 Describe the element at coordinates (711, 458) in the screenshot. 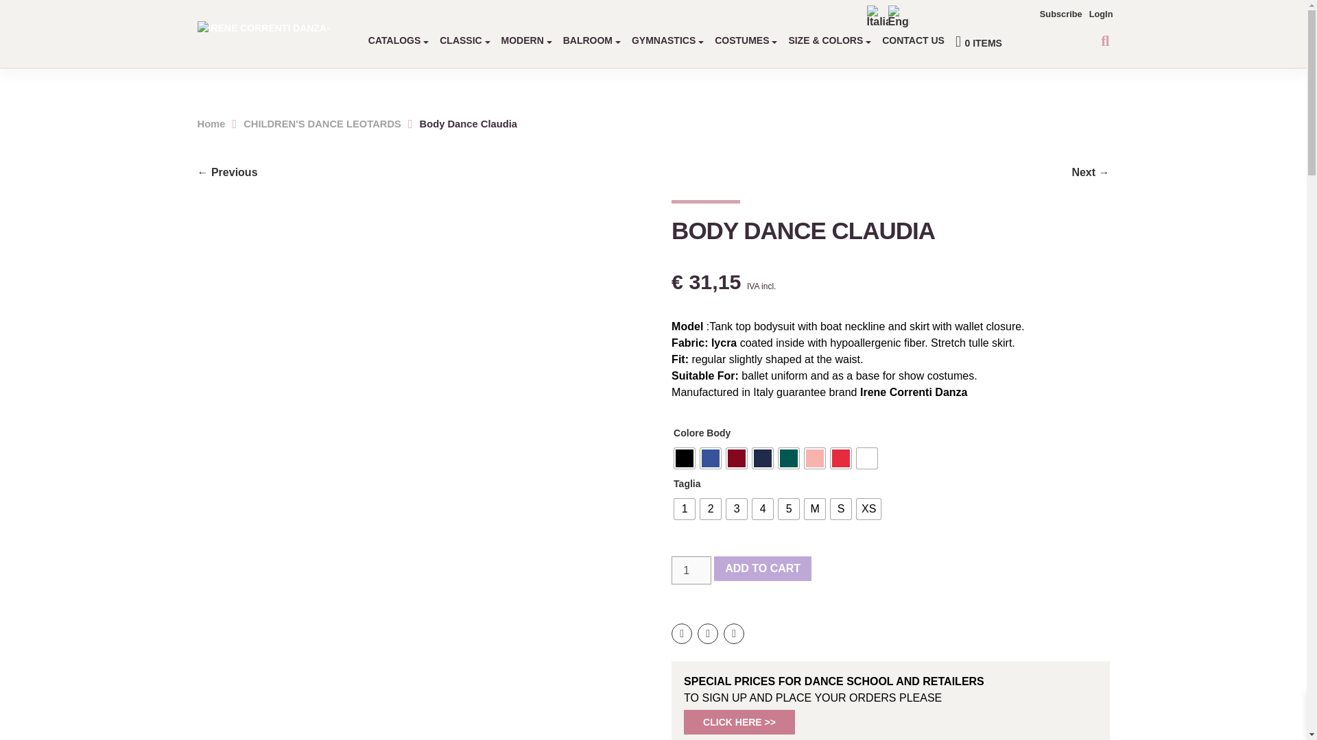

I see `Bluette` at that location.